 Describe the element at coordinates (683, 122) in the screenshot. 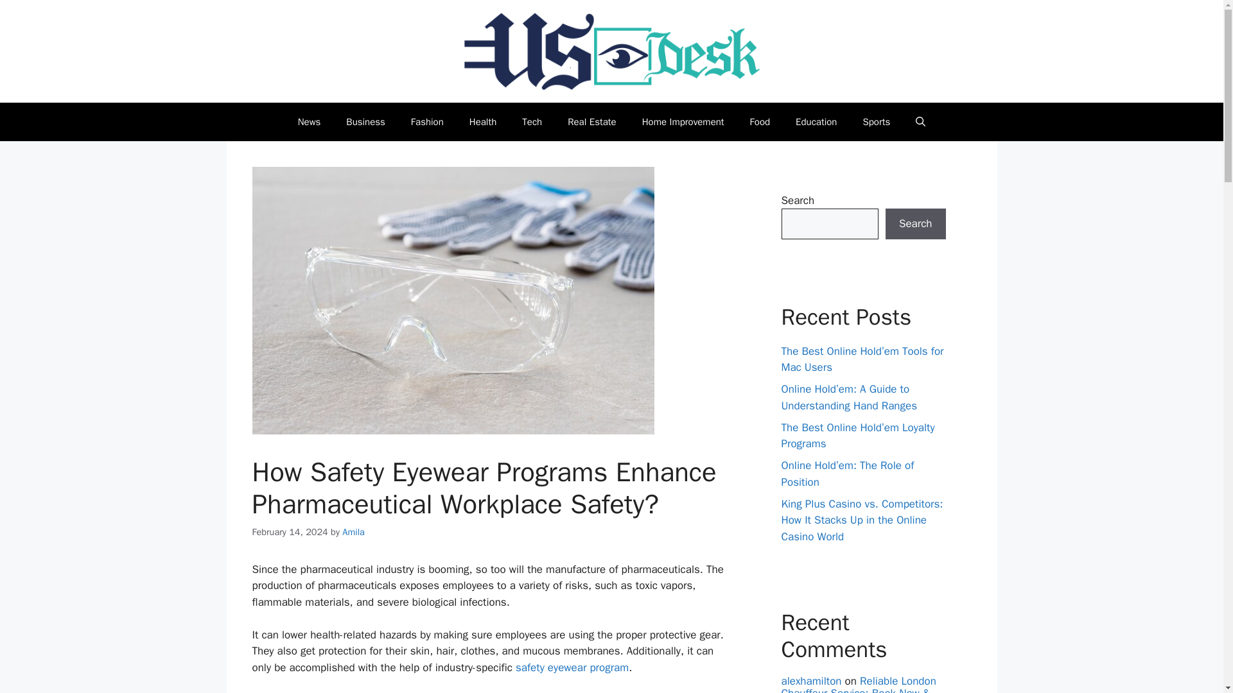

I see `Home Improvement` at that location.